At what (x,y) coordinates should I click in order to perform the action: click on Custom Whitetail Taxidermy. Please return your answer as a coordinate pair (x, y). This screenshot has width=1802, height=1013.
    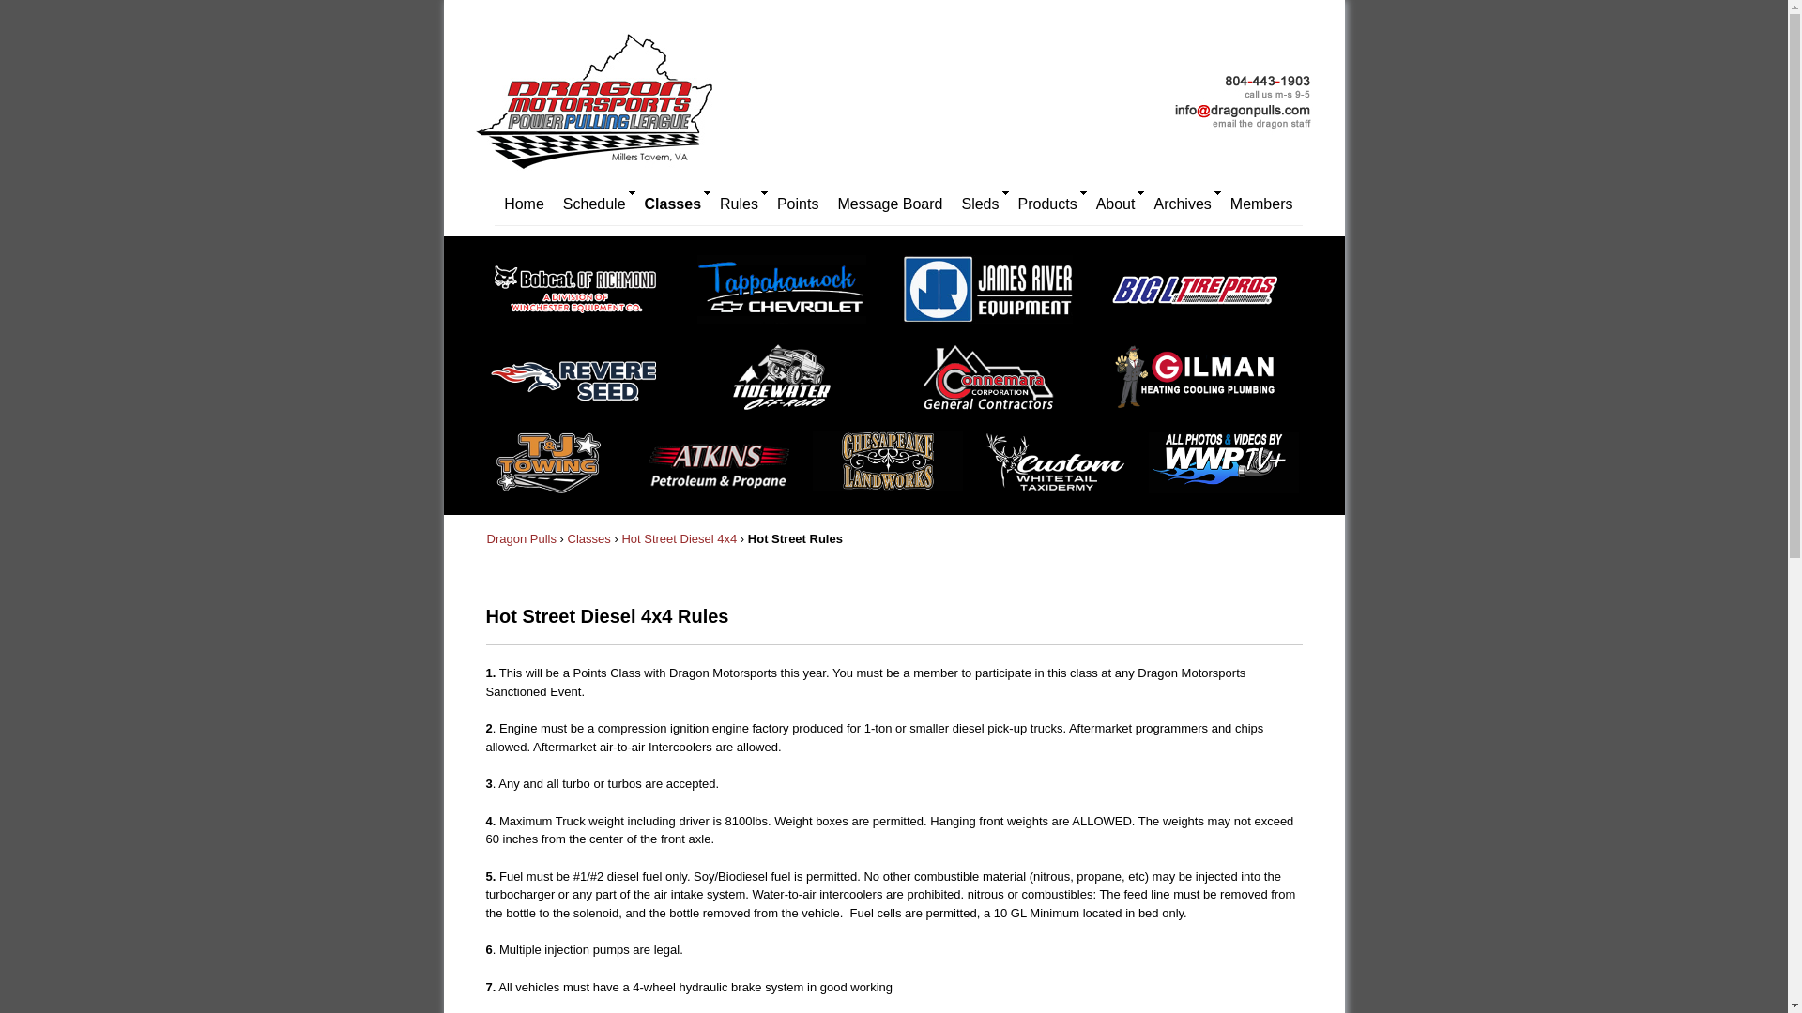
    Looking at the image, I should click on (1061, 471).